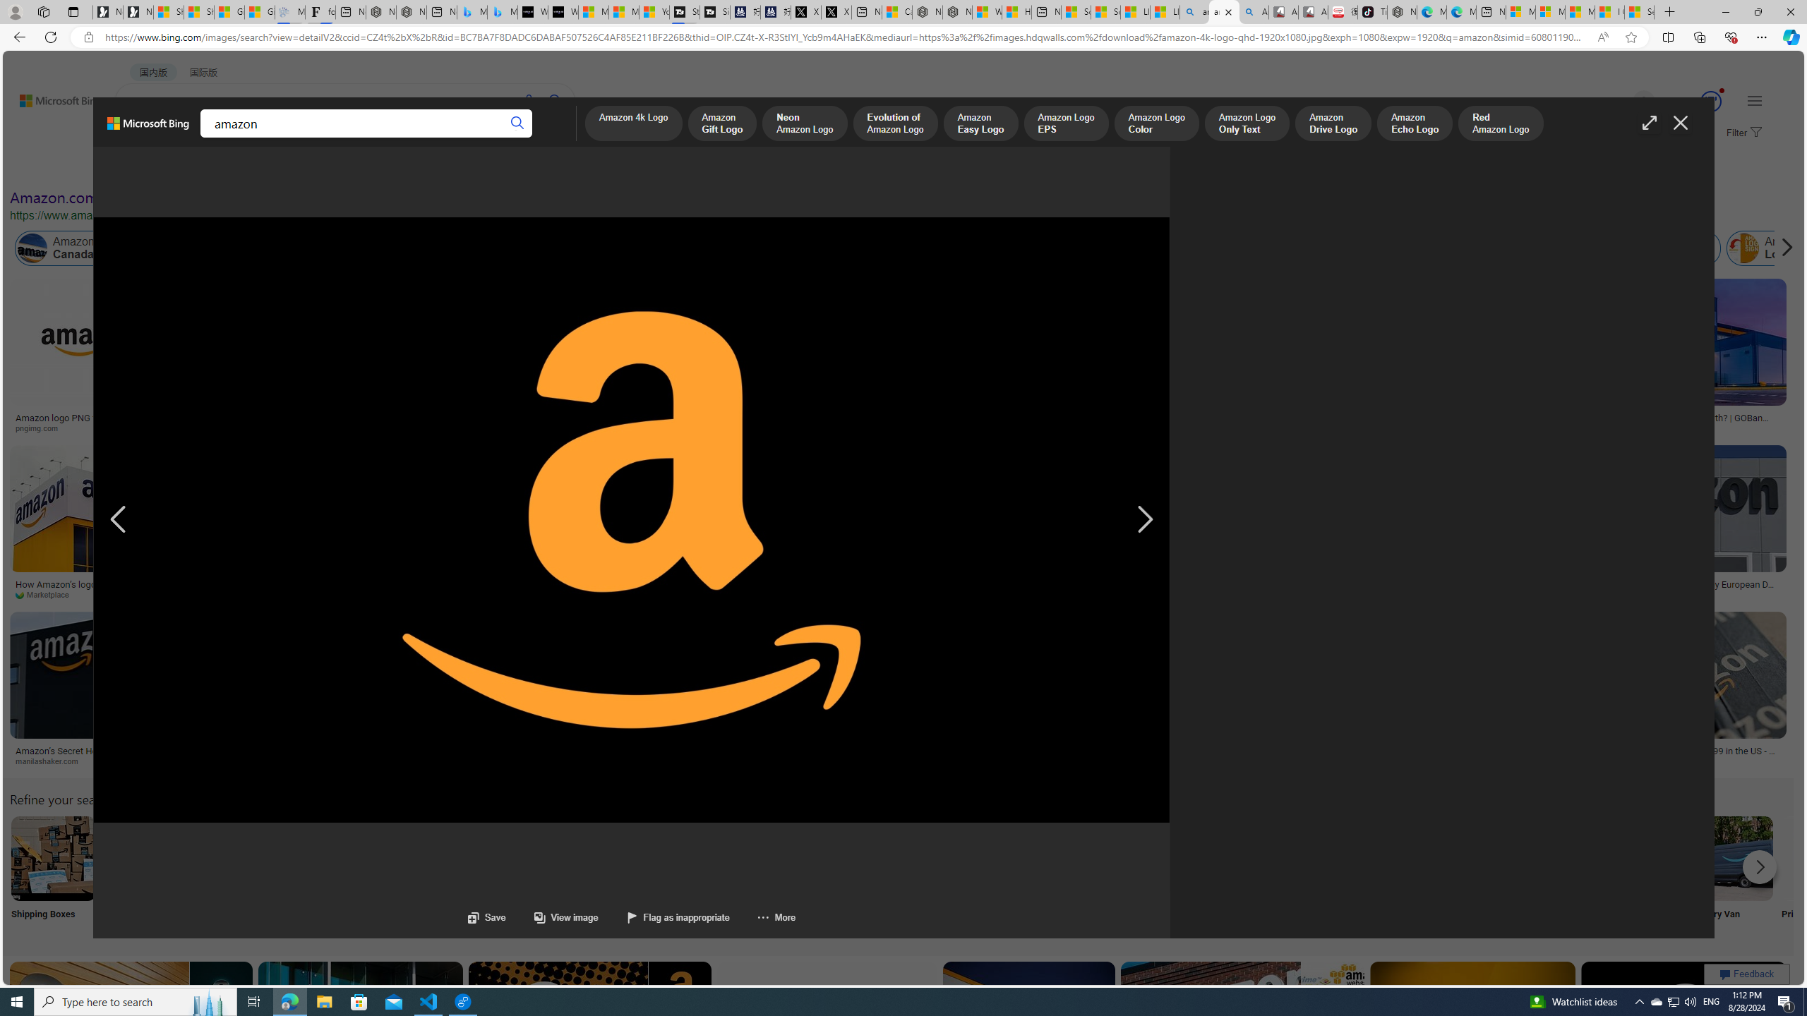  I want to click on Sale Items, so click(1451, 876).